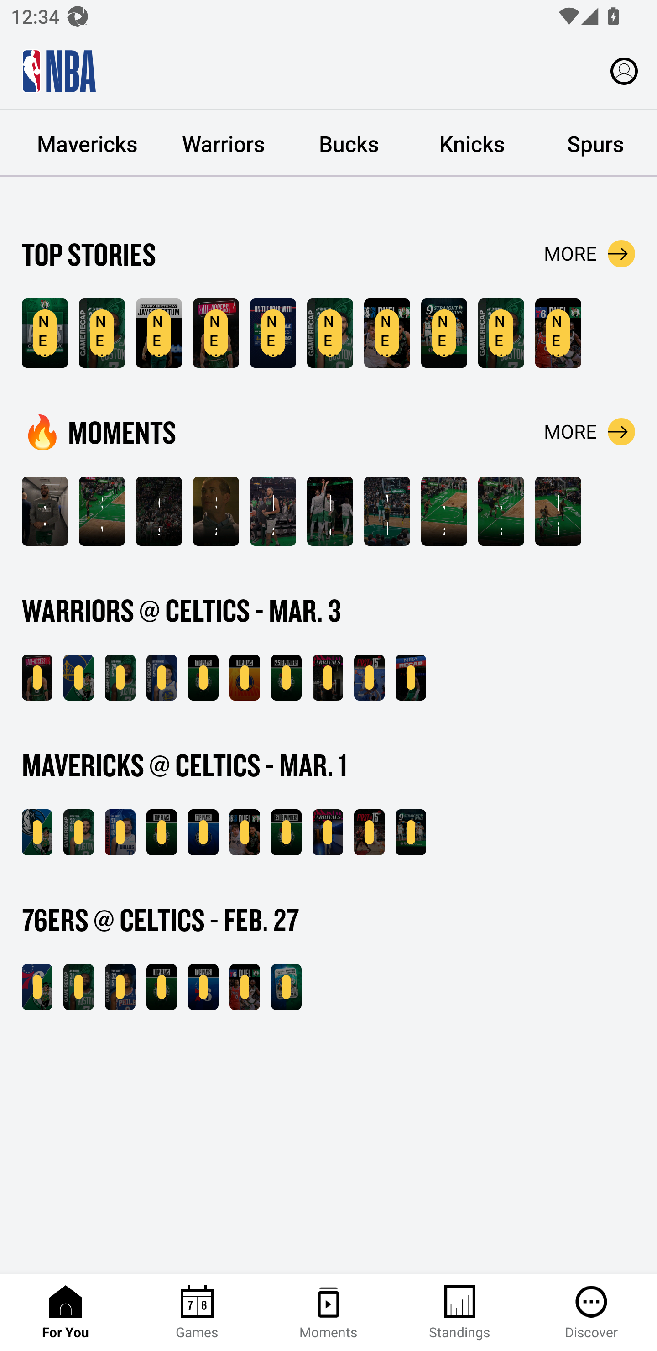  What do you see at coordinates (216, 333) in the screenshot?
I see `NEW Warriors And Celtics Clash At TD Garden 🍀` at bounding box center [216, 333].